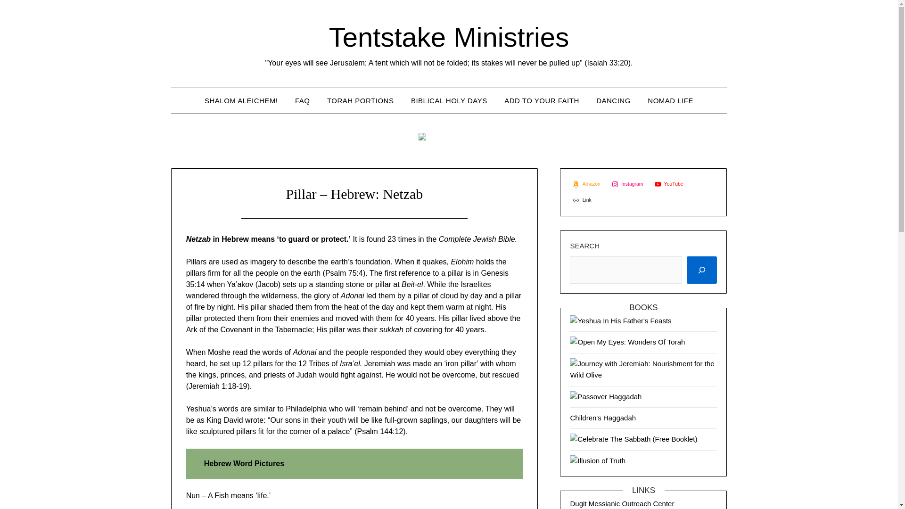 The height and width of the screenshot is (509, 905). What do you see at coordinates (449, 100) in the screenshot?
I see `BIBLICAL HOLY DAYS` at bounding box center [449, 100].